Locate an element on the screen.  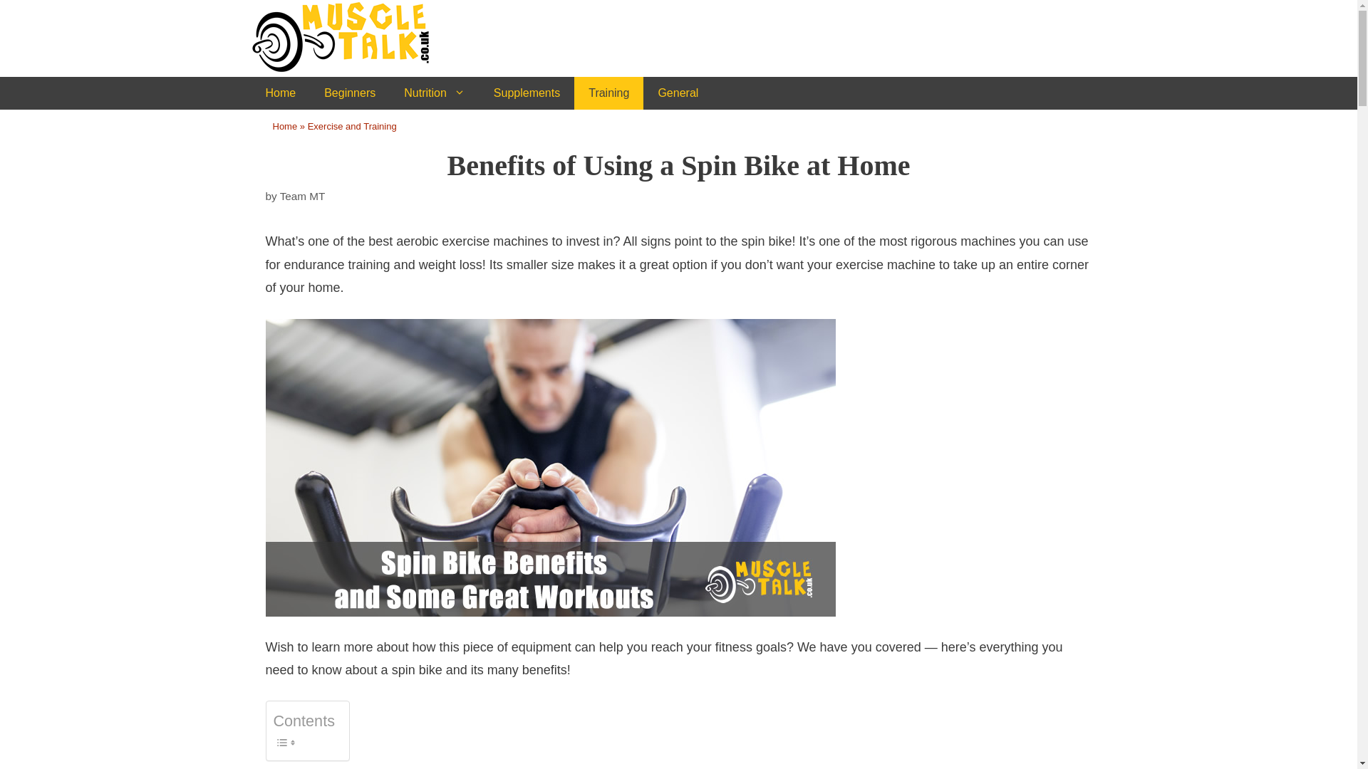
Supplements is located at coordinates (527, 93).